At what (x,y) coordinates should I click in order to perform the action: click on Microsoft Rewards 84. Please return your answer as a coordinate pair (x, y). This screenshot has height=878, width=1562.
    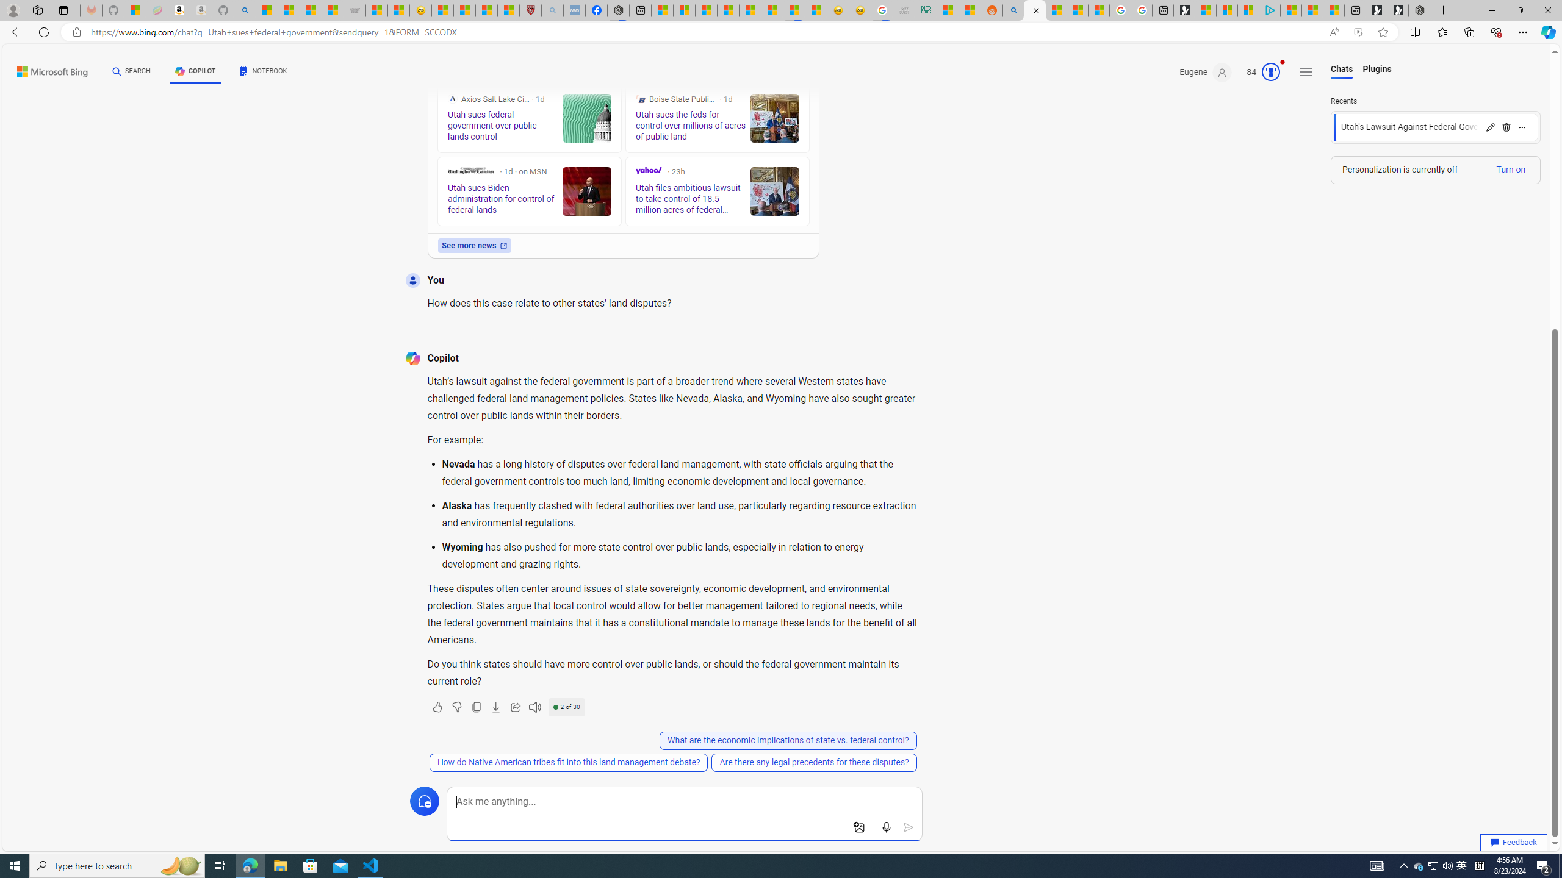
    Looking at the image, I should click on (1259, 72).